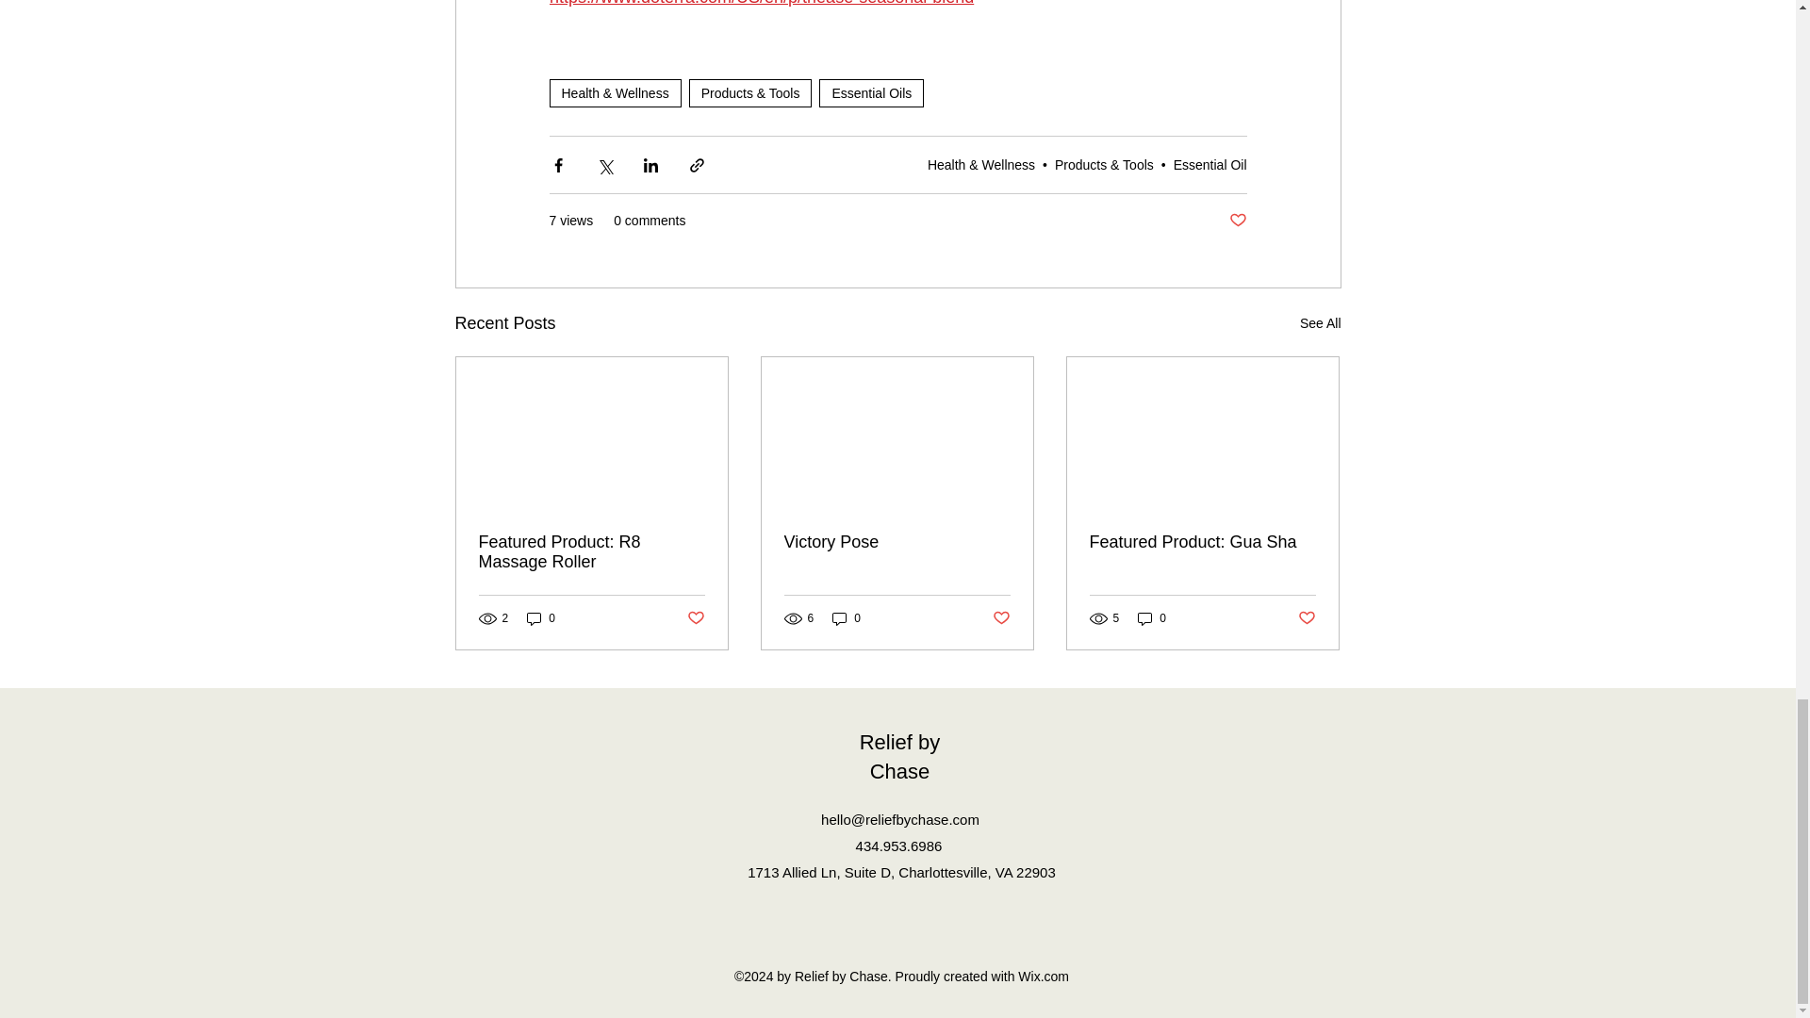 Image resolution: width=1810 pixels, height=1018 pixels. What do you see at coordinates (1209, 164) in the screenshot?
I see `Essential Oil` at bounding box center [1209, 164].